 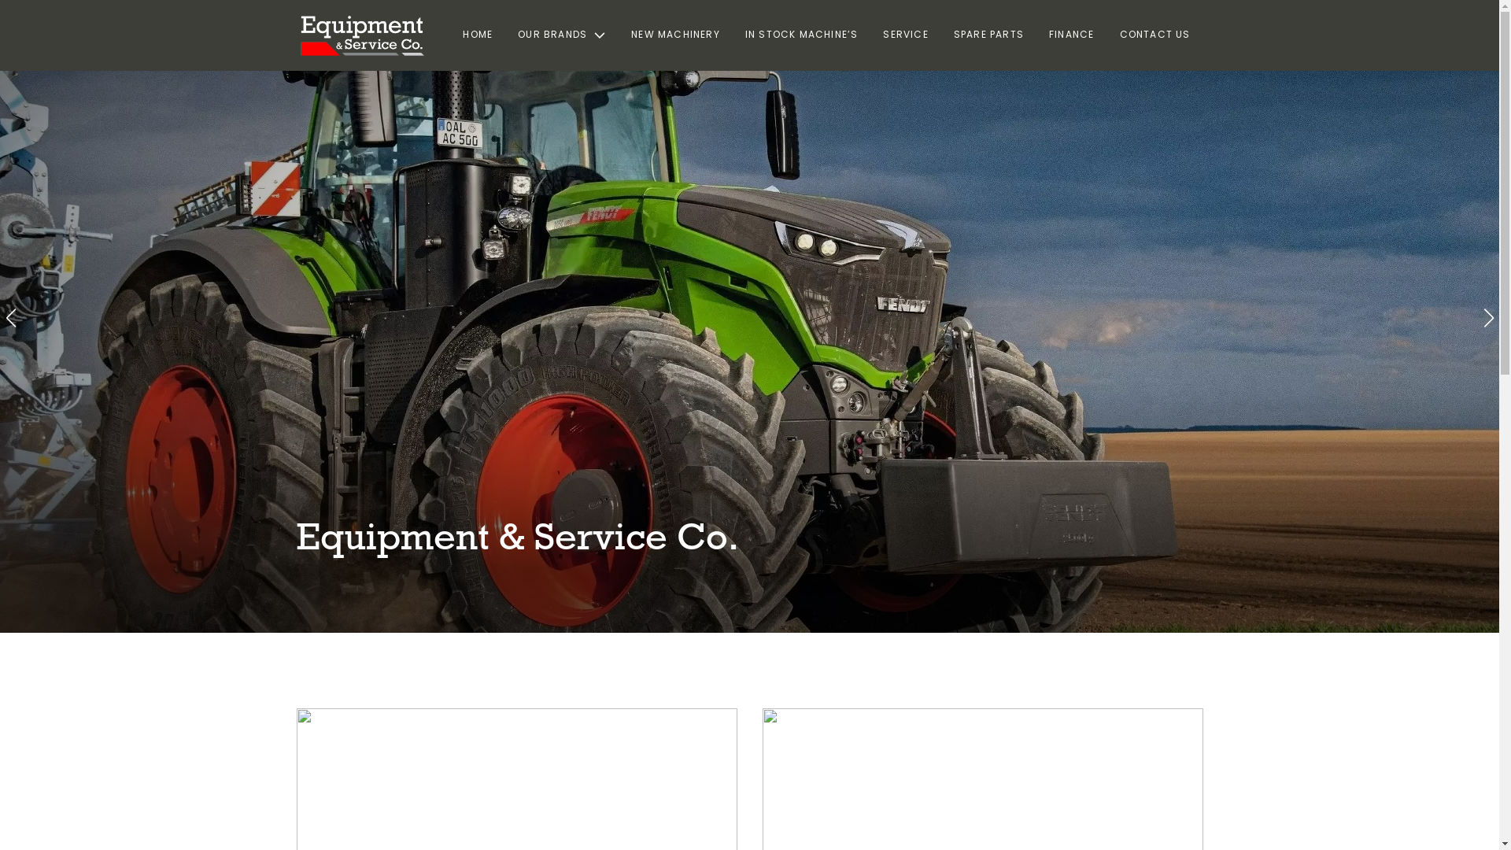 What do you see at coordinates (1072, 35) in the screenshot?
I see `FINANCE` at bounding box center [1072, 35].